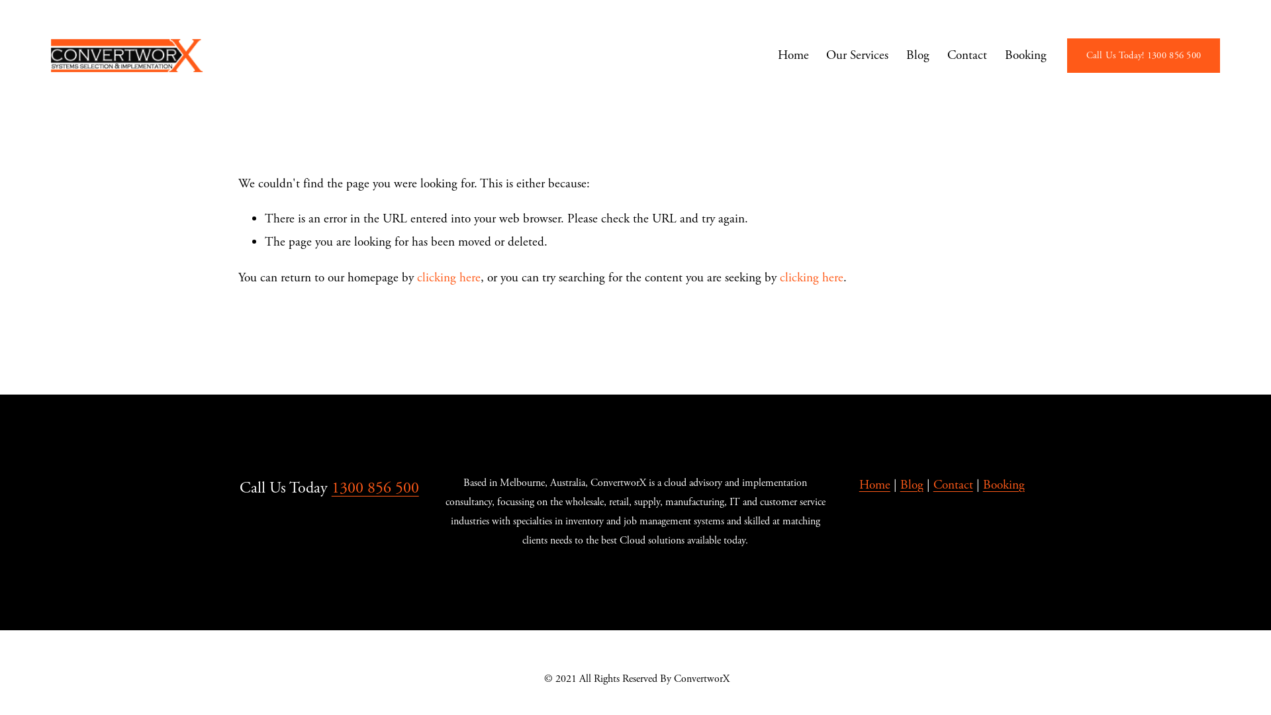  What do you see at coordinates (375, 488) in the screenshot?
I see `1300 856 500` at bounding box center [375, 488].